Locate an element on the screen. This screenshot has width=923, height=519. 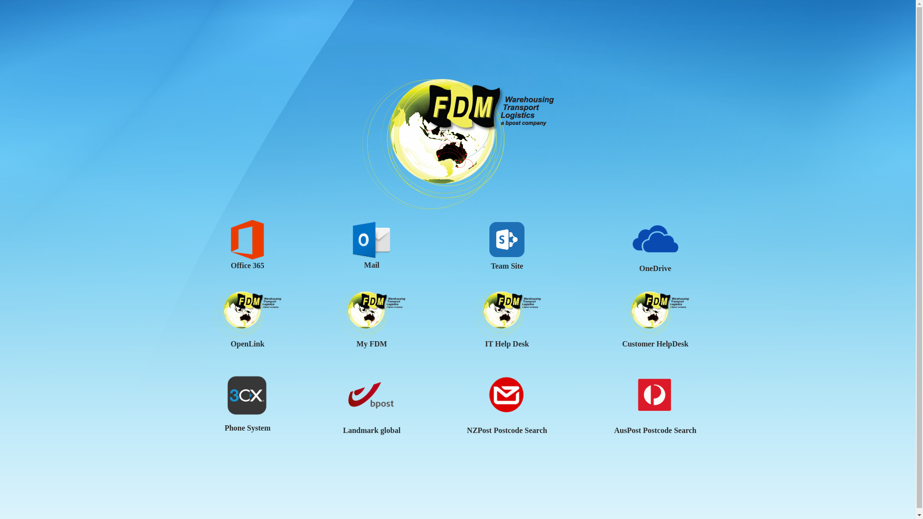
Customer HelpDesk is located at coordinates (655, 344).